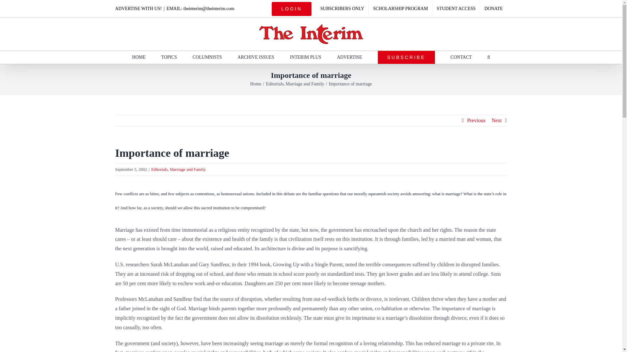  I want to click on HOME, so click(139, 57).